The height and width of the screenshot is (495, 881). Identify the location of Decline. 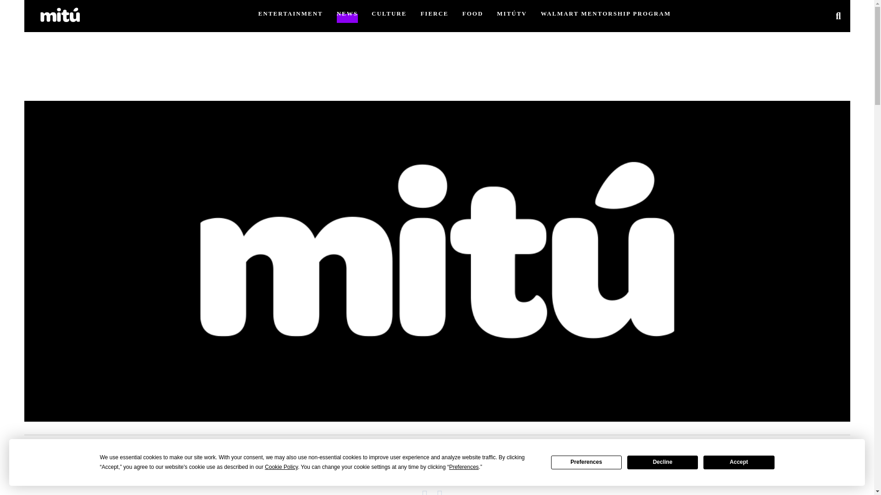
(663, 462).